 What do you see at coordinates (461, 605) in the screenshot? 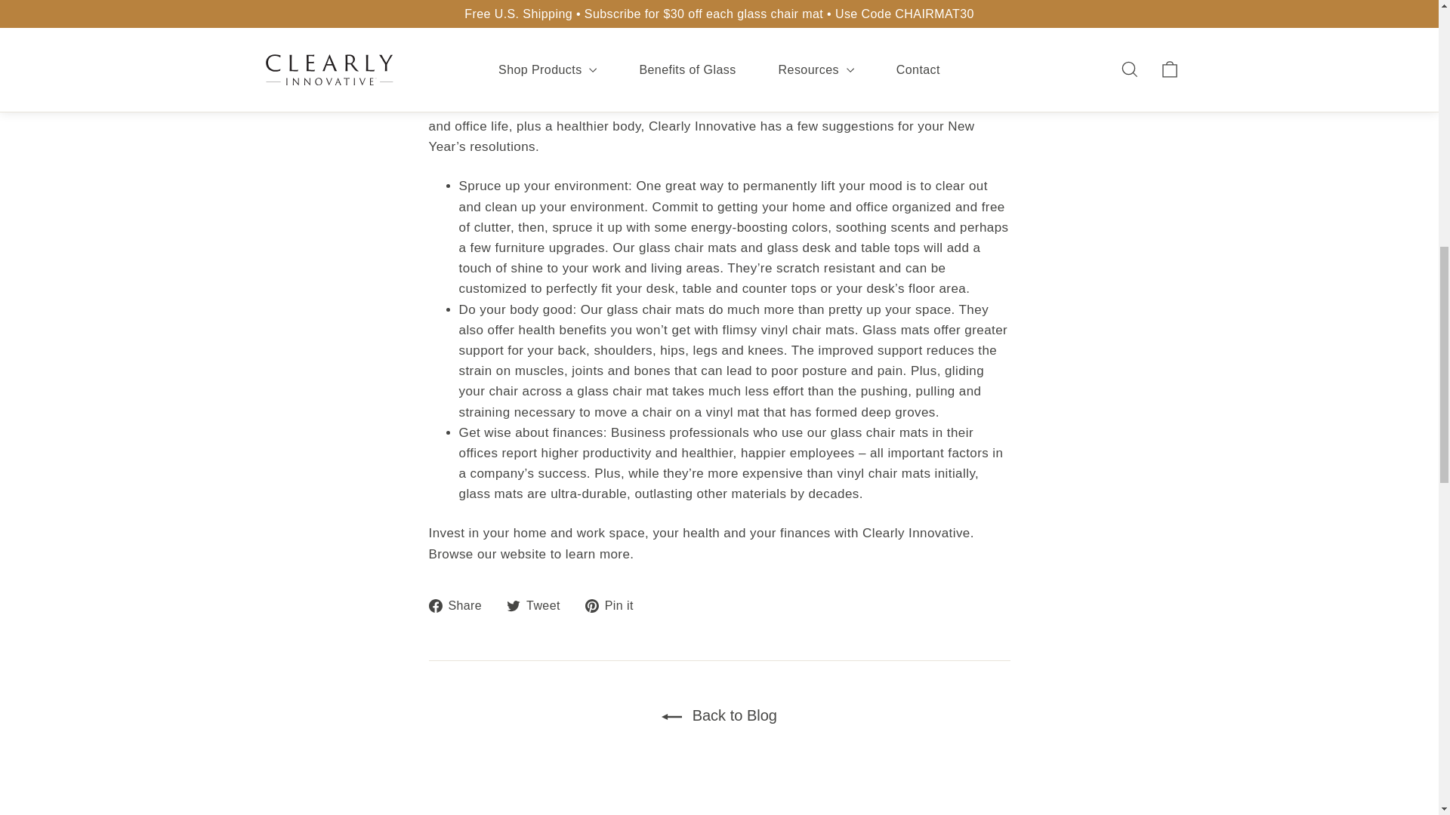
I see `Share on Facebook` at bounding box center [461, 605].